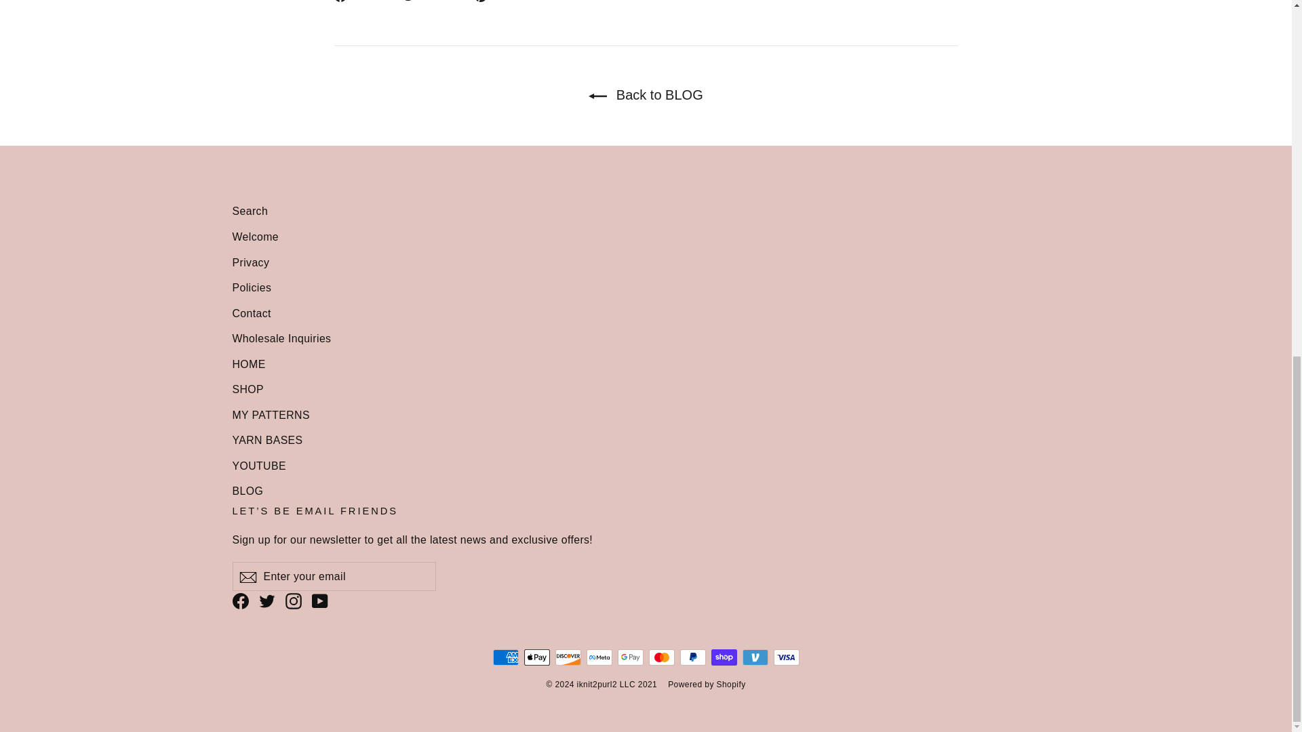  What do you see at coordinates (630, 657) in the screenshot?
I see `Google Pay` at bounding box center [630, 657].